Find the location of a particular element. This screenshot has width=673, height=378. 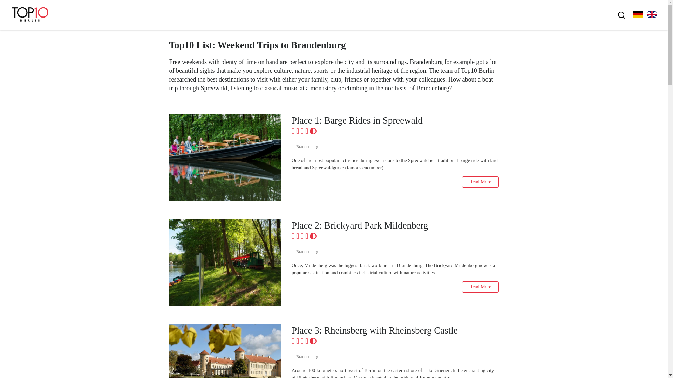

Brandenburg is located at coordinates (307, 356).